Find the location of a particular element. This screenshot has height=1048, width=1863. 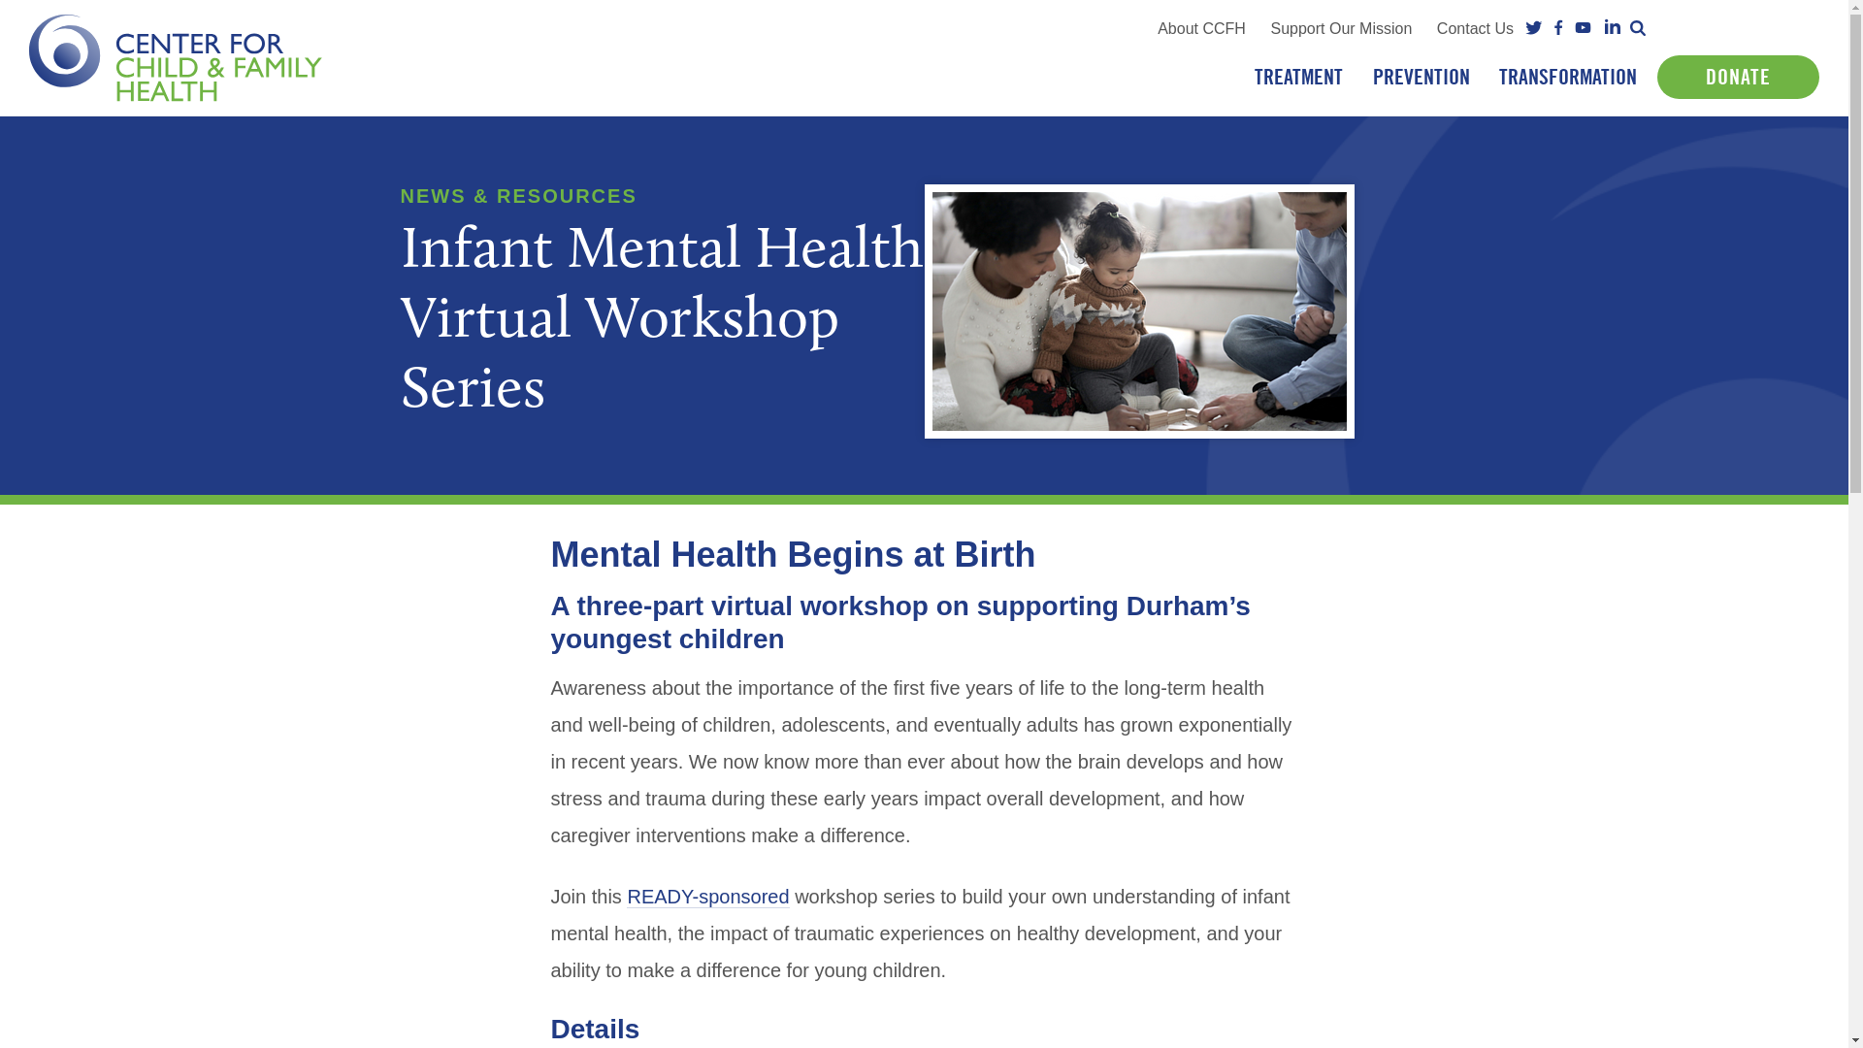

DONATE is located at coordinates (1739, 77).